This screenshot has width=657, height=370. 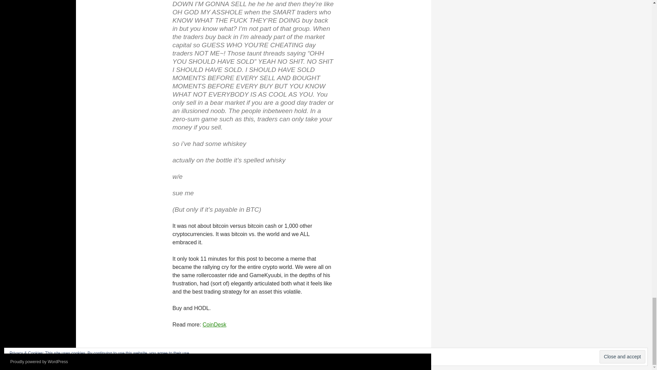 What do you see at coordinates (214, 324) in the screenshot?
I see `CoinDesk` at bounding box center [214, 324].